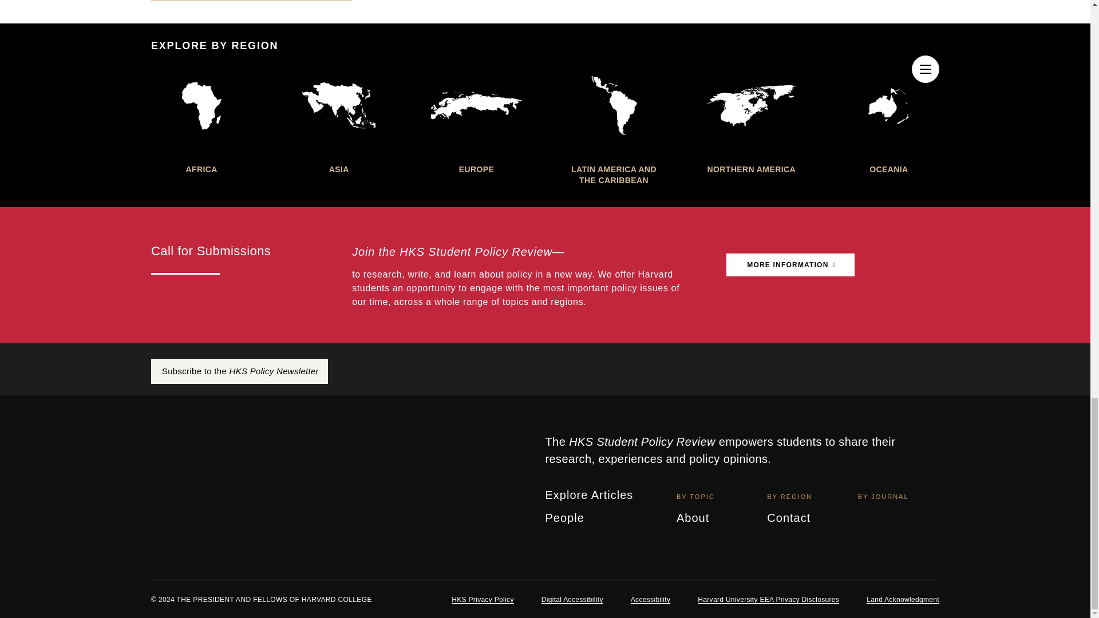  Describe the element at coordinates (201, 120) in the screenshot. I see `AFRICA` at that location.